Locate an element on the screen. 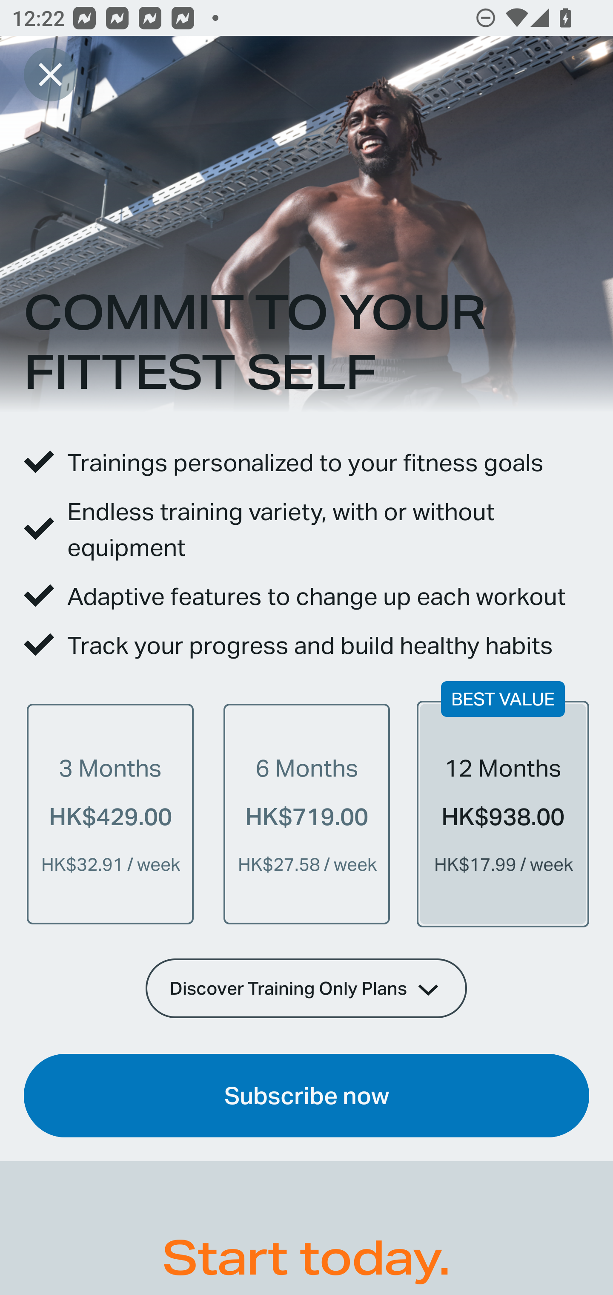 This screenshot has height=1295, width=613. 12 Months HK$938.00 HK$17.99 / week is located at coordinates (503, 814).